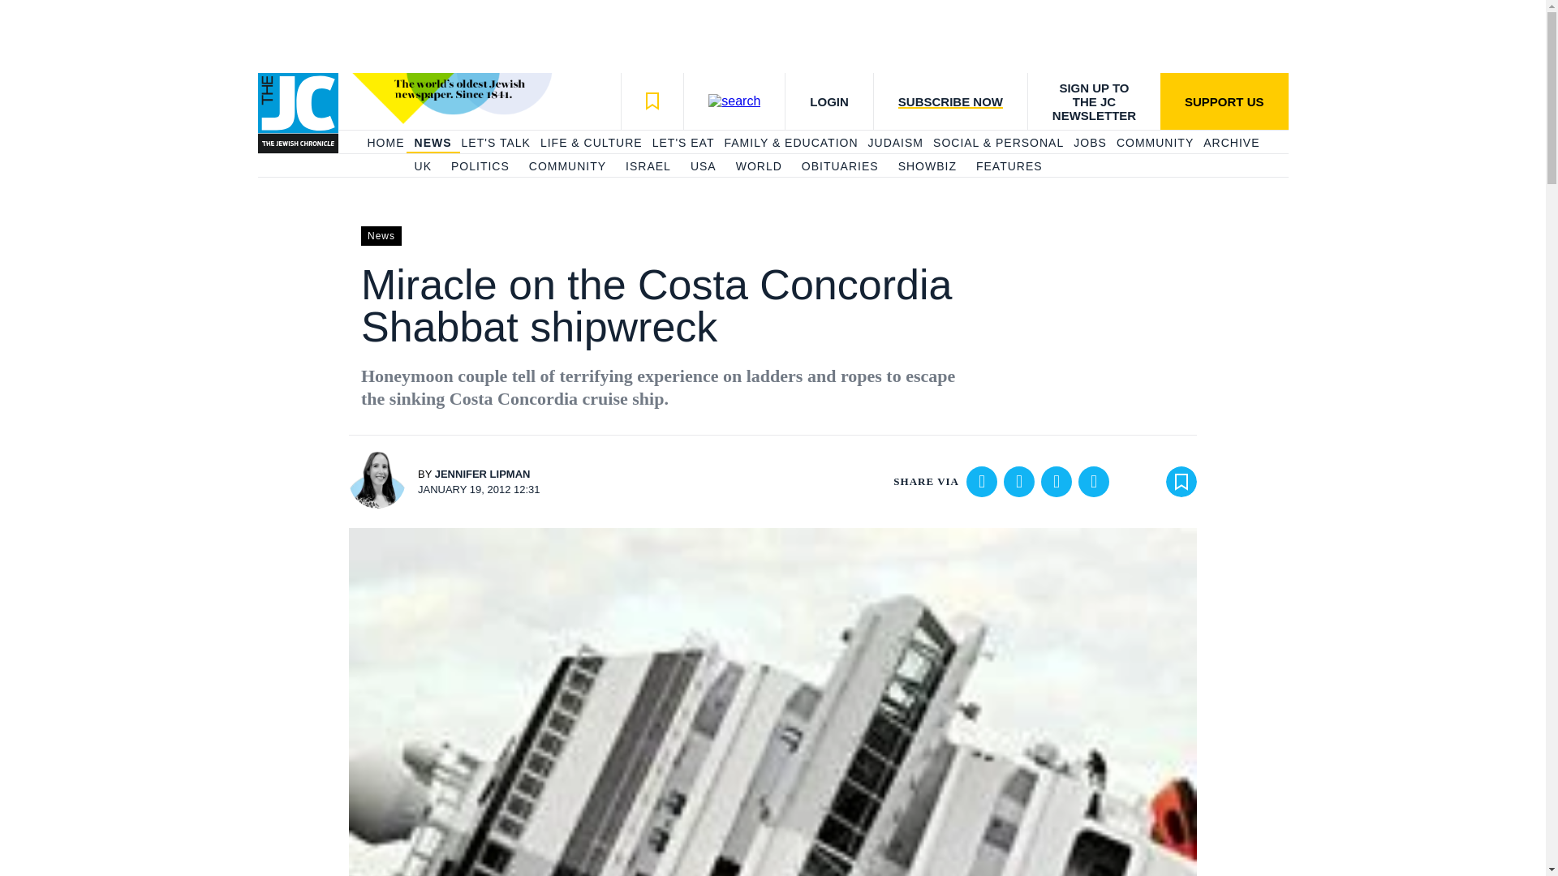 The width and height of the screenshot is (1558, 876). What do you see at coordinates (422, 167) in the screenshot?
I see `UK` at bounding box center [422, 167].